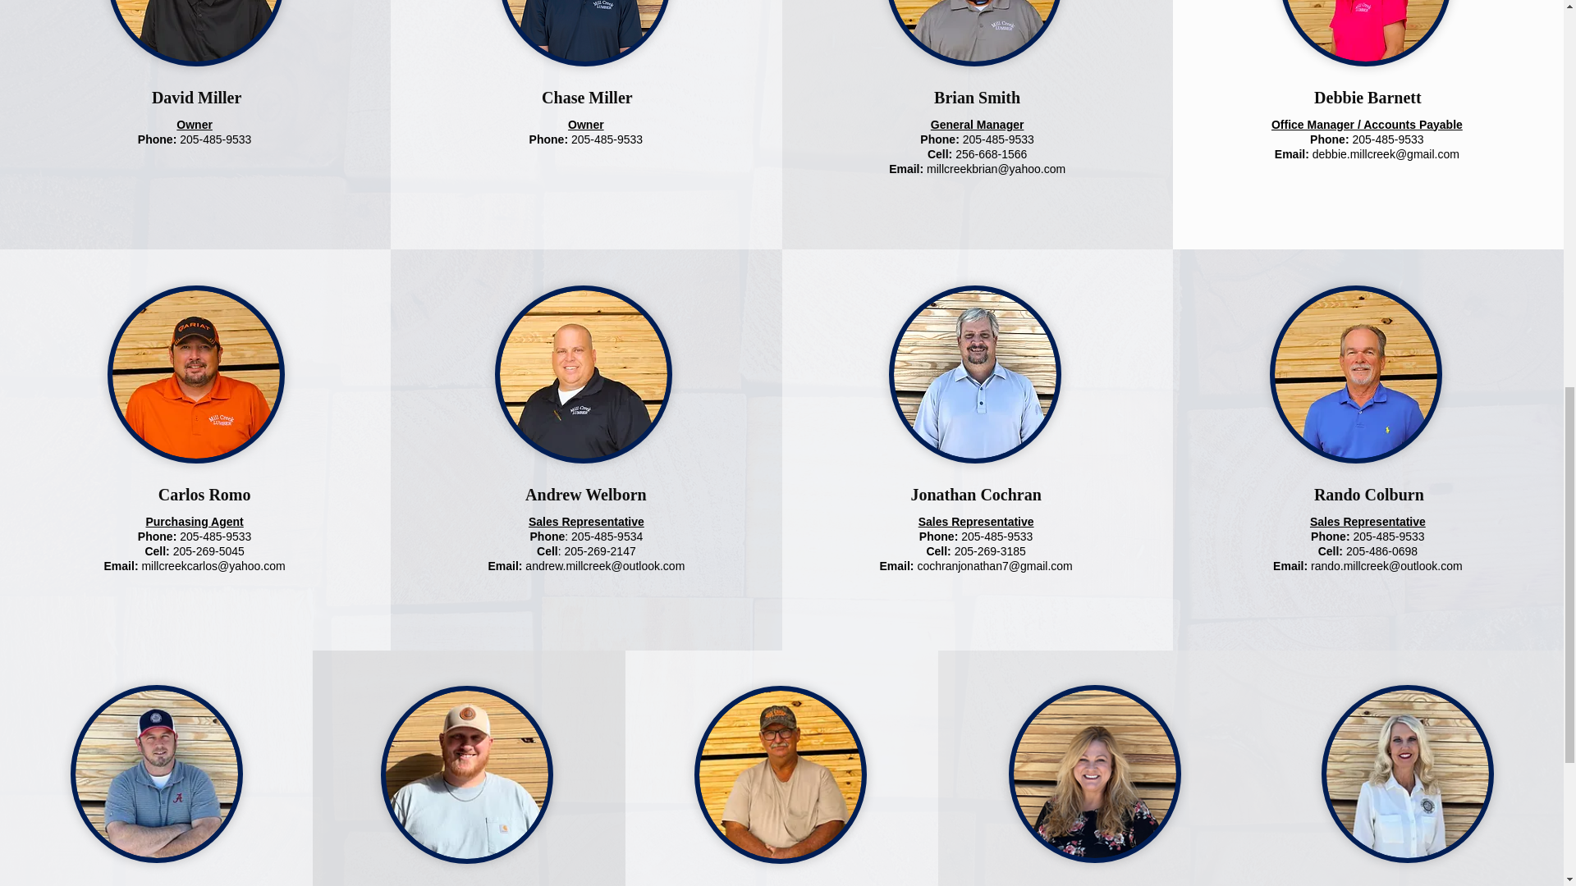 This screenshot has width=1576, height=886. What do you see at coordinates (466, 774) in the screenshot?
I see `guy3.jpg` at bounding box center [466, 774].